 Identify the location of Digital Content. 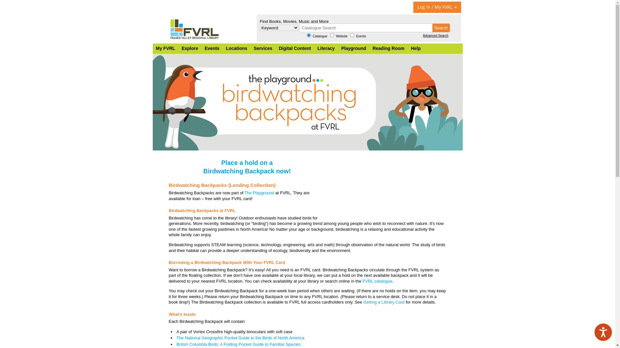
(294, 48).